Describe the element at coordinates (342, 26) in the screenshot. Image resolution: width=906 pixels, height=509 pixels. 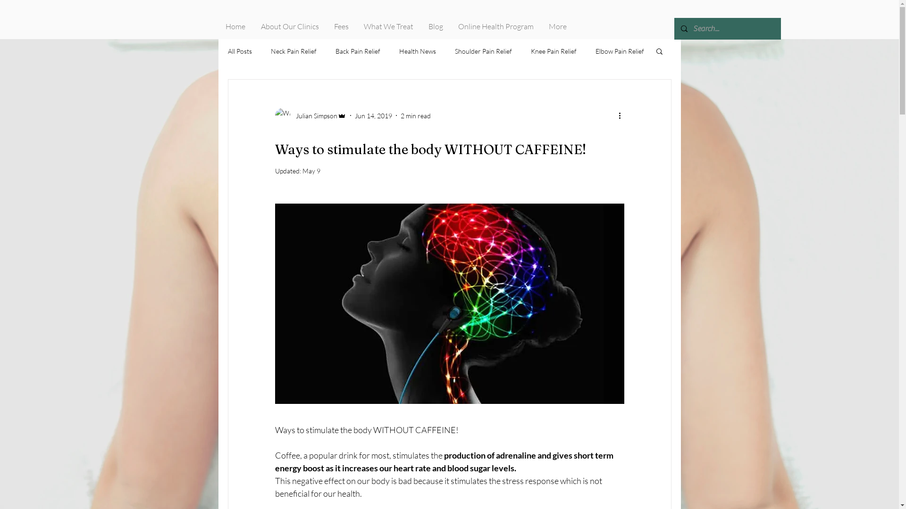
I see `Fees` at that location.